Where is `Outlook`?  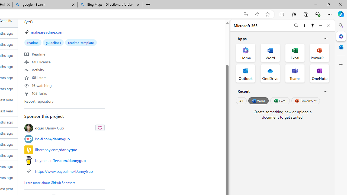
Outlook is located at coordinates (341, 47).